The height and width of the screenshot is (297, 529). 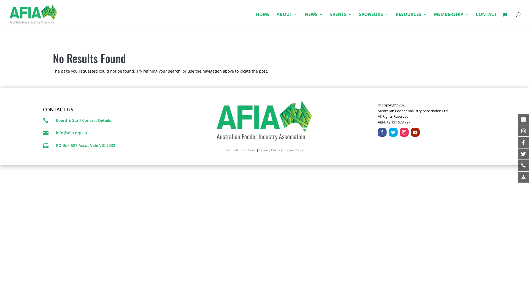 I want to click on Follow on Youtube, so click(x=415, y=132).